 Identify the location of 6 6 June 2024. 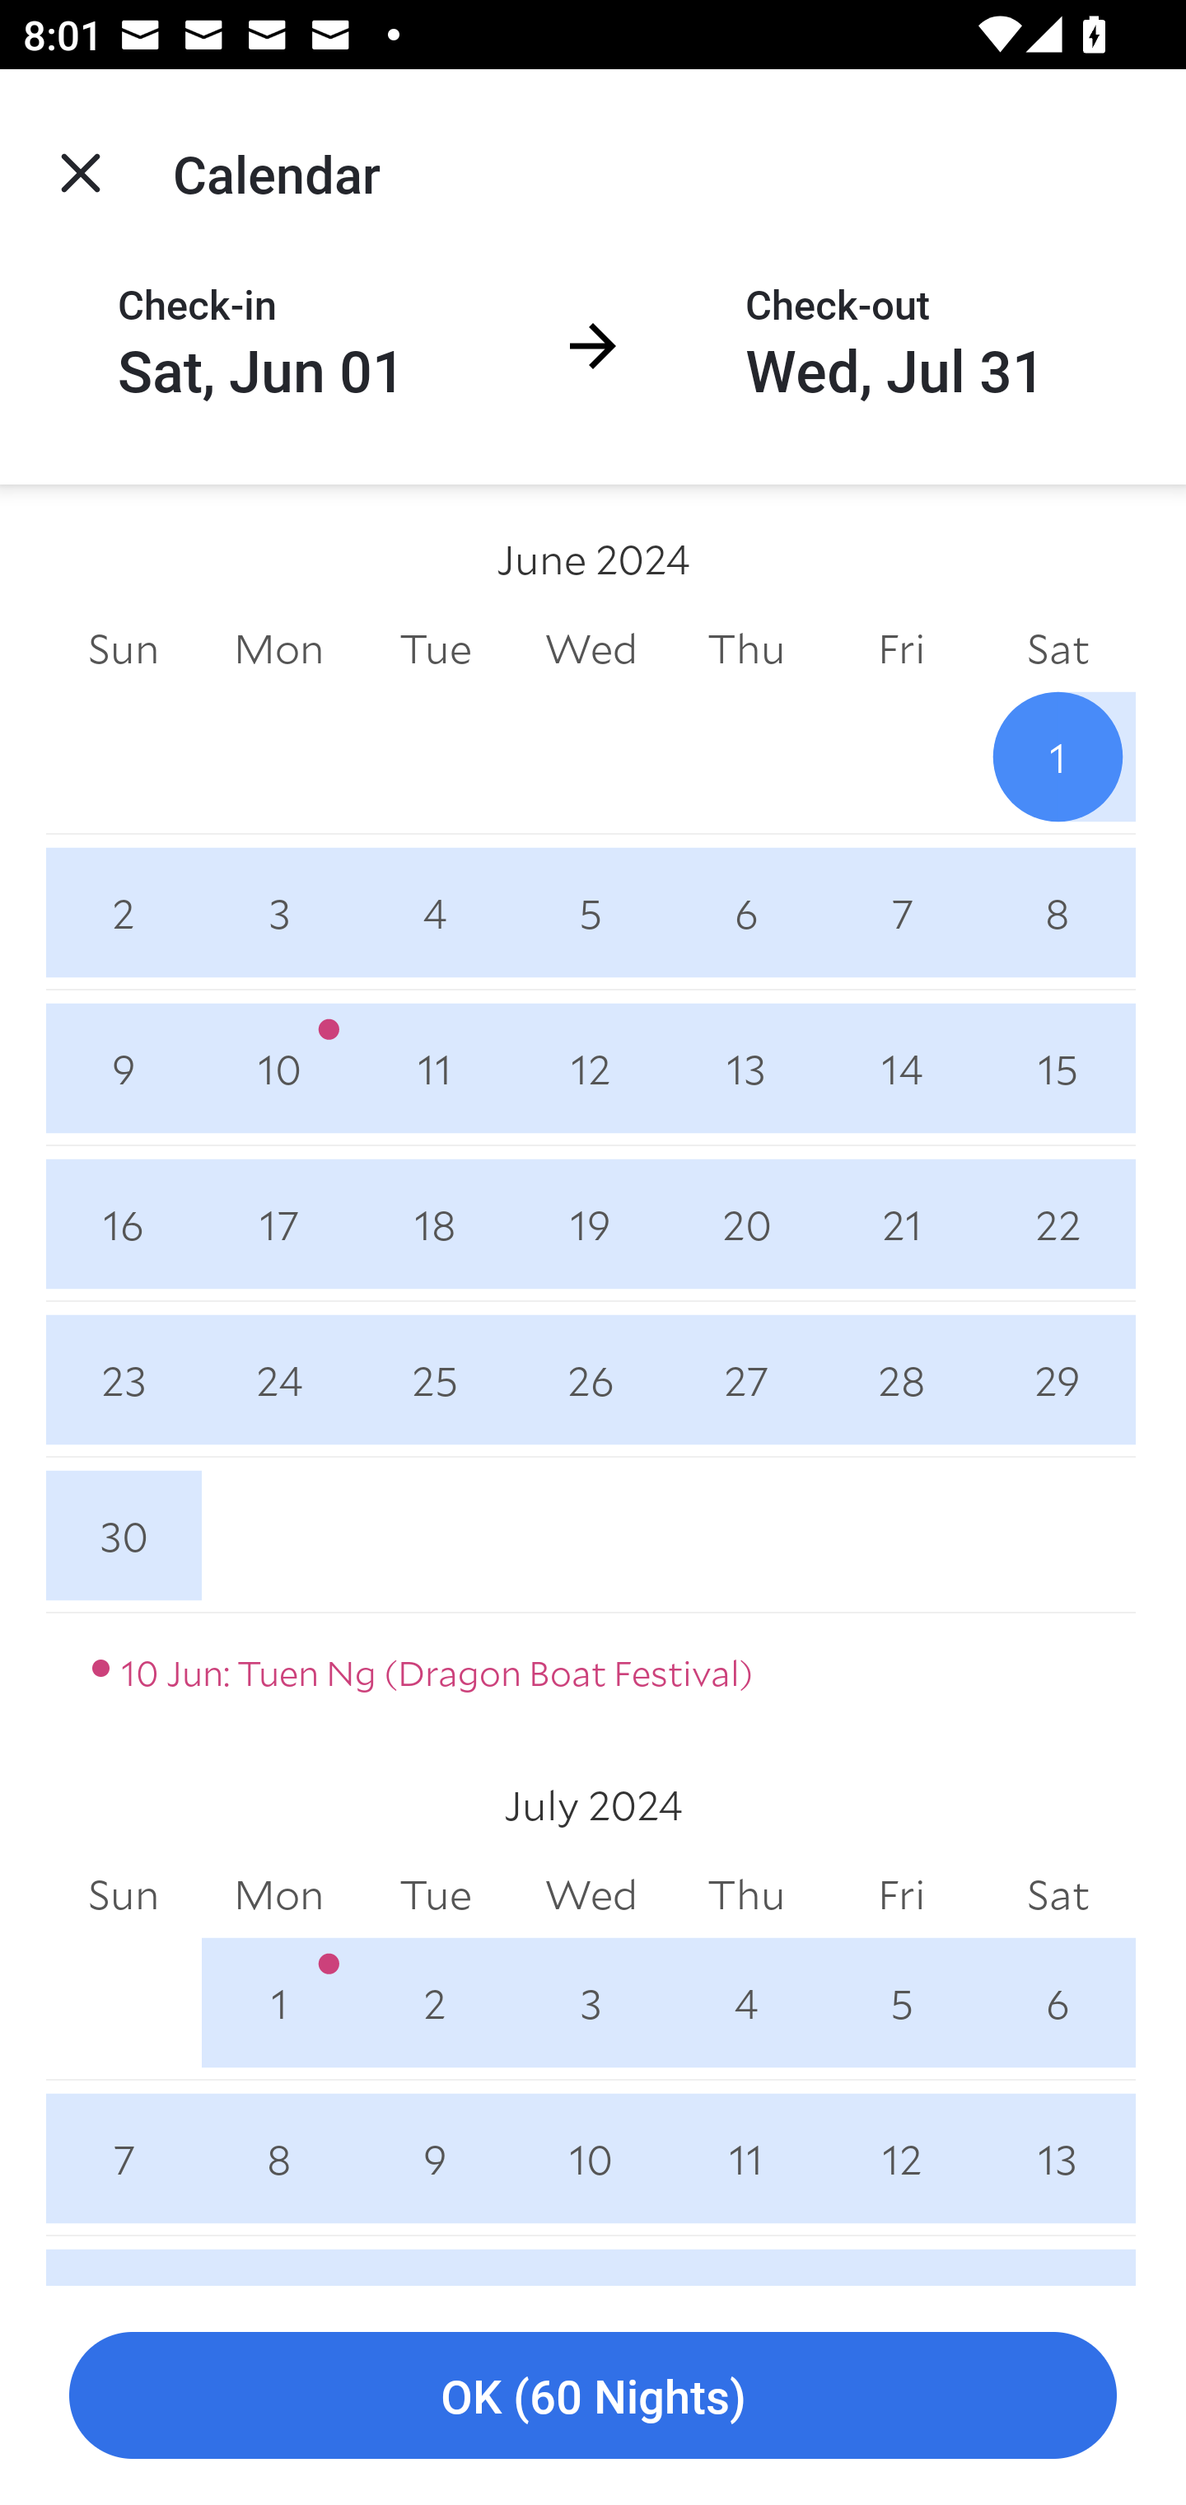
(746, 911).